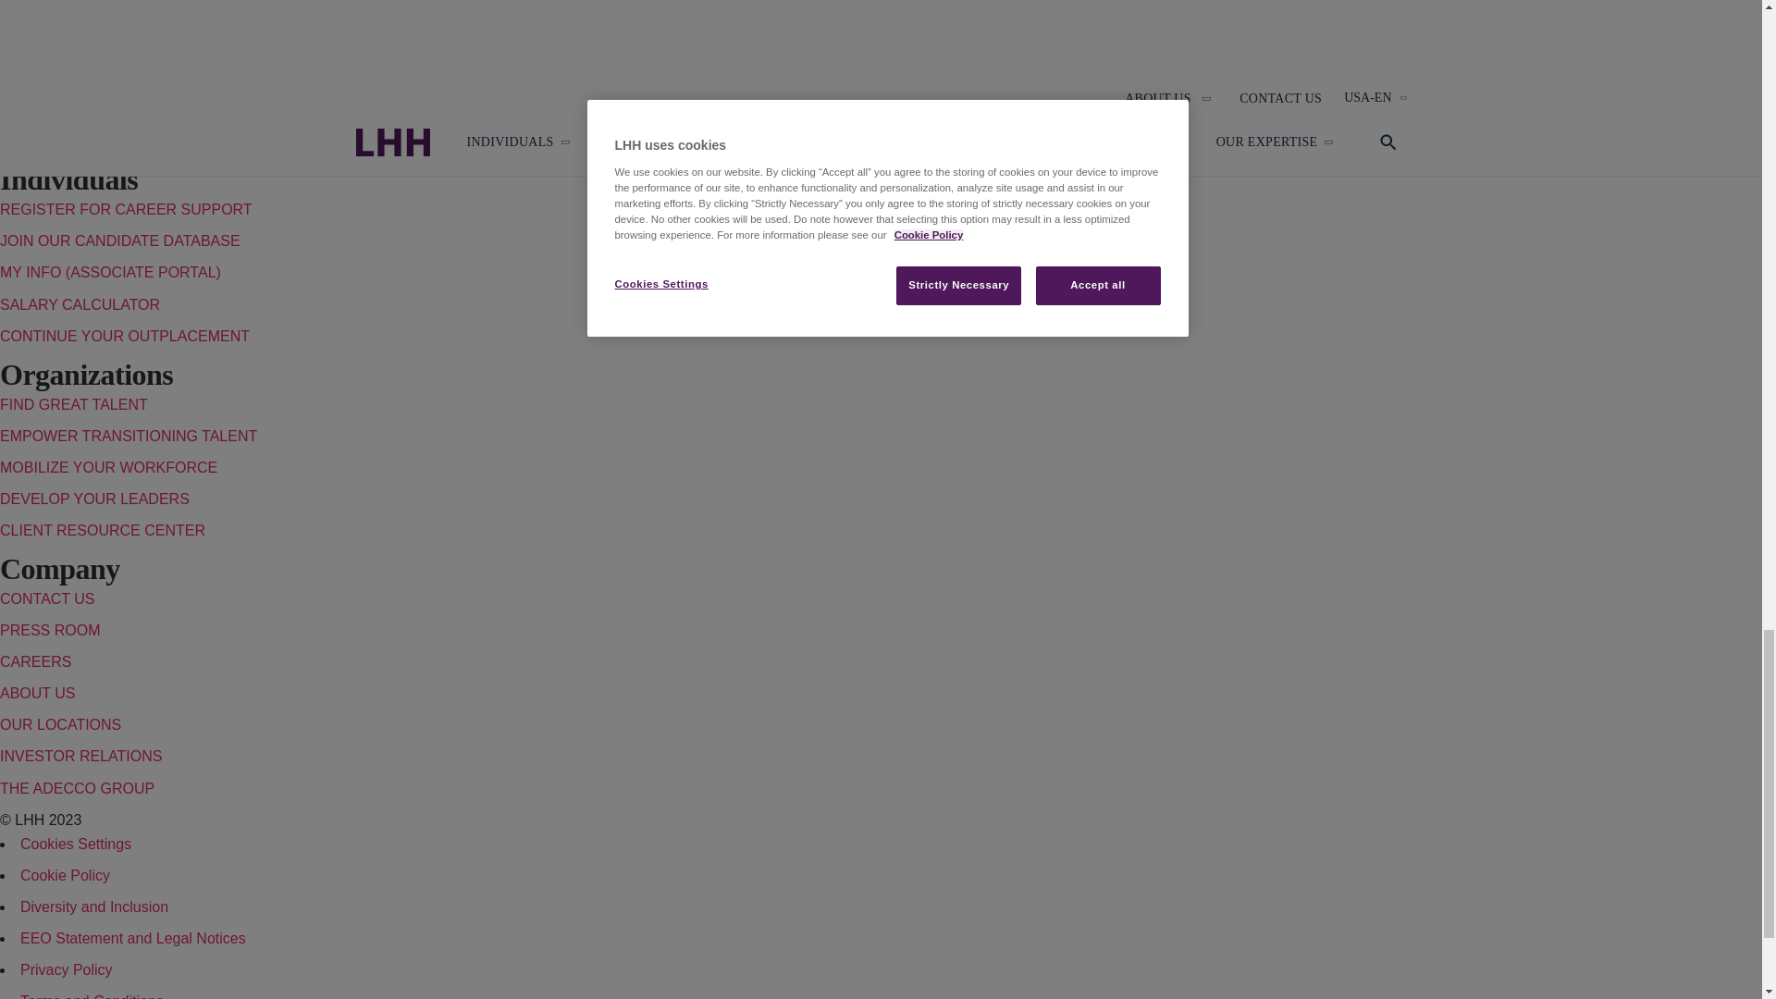  I want to click on MOBILIZE YOUR WORKFORCE, so click(108, 467).